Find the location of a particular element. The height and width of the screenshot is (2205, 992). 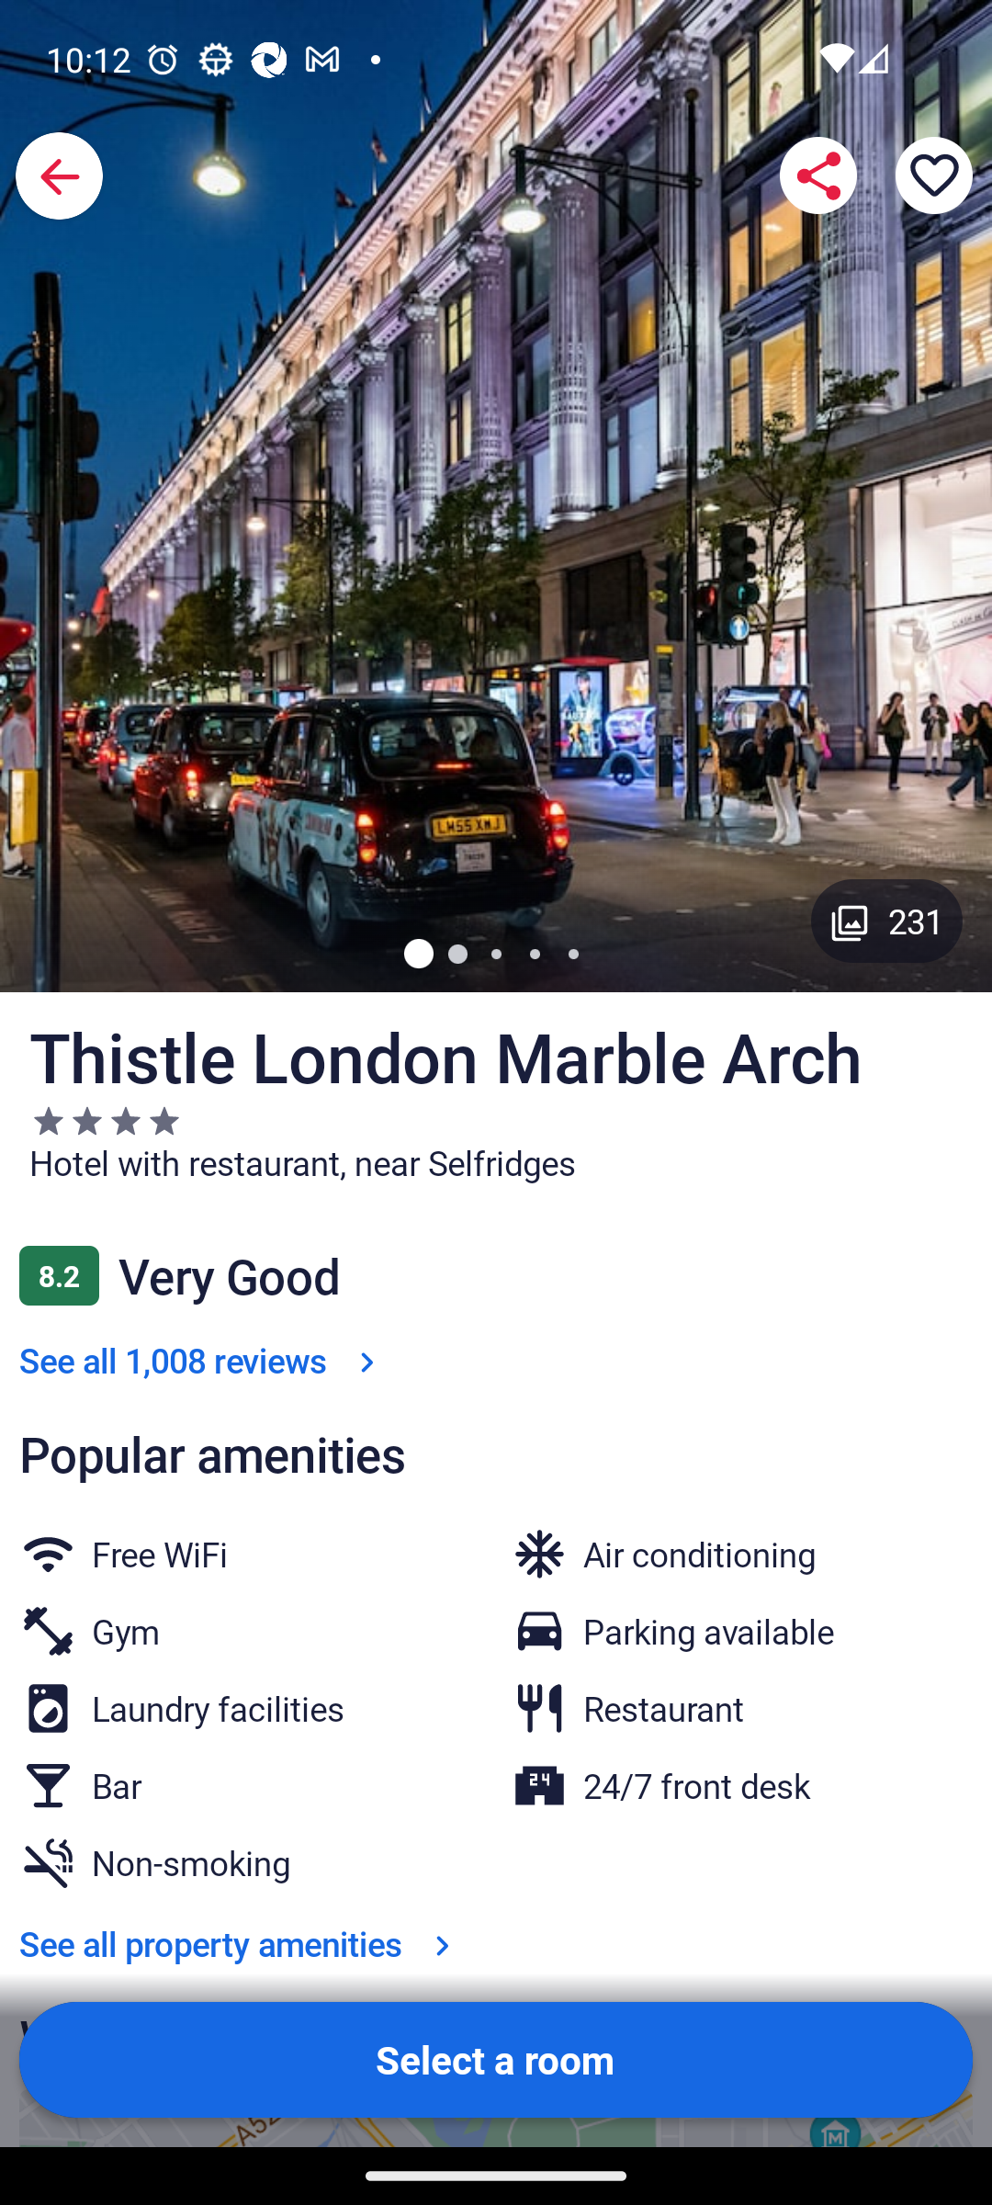

Save property to a trip is located at coordinates (933, 175).